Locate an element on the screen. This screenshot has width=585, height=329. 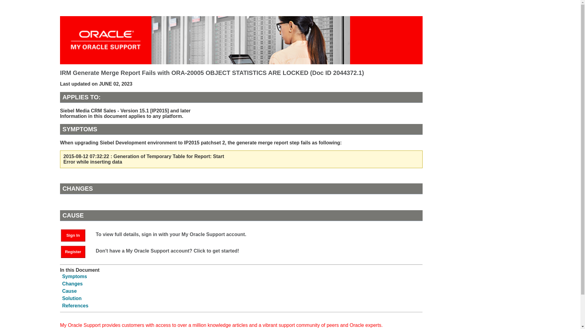
References is located at coordinates (75, 305).